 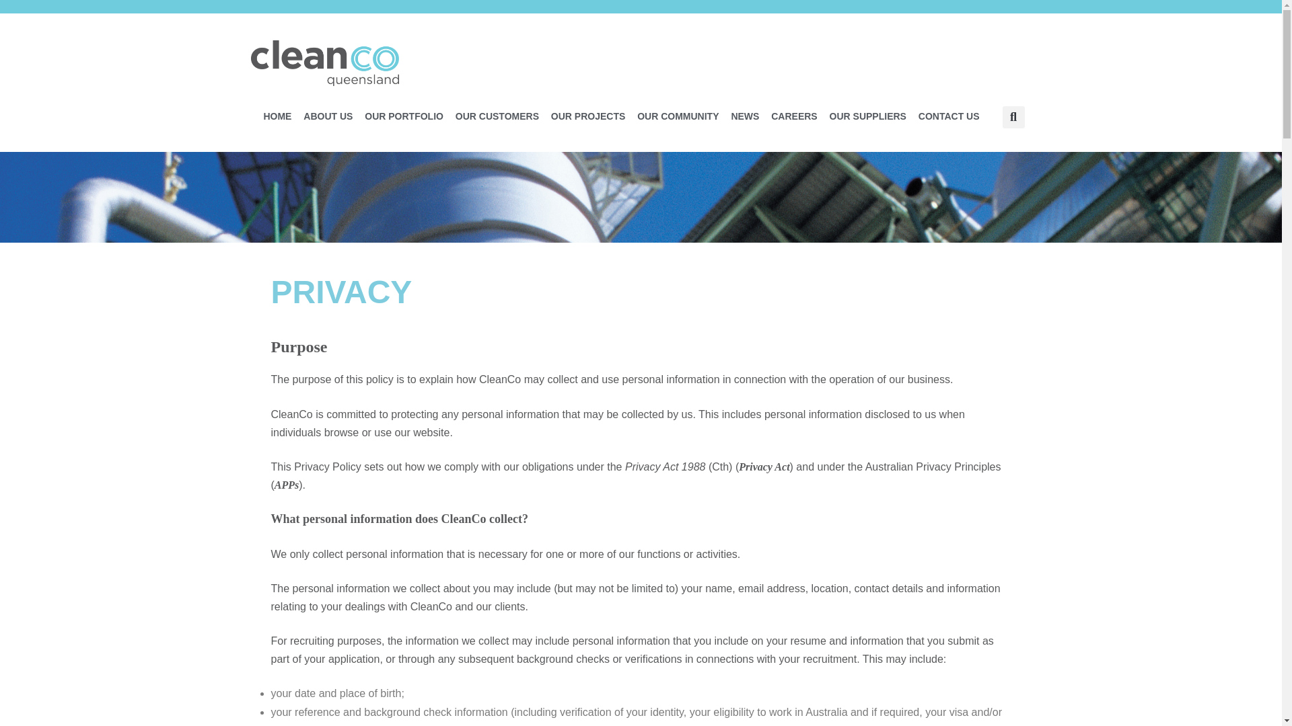 I want to click on OUR PORTFOLIO, so click(x=404, y=116).